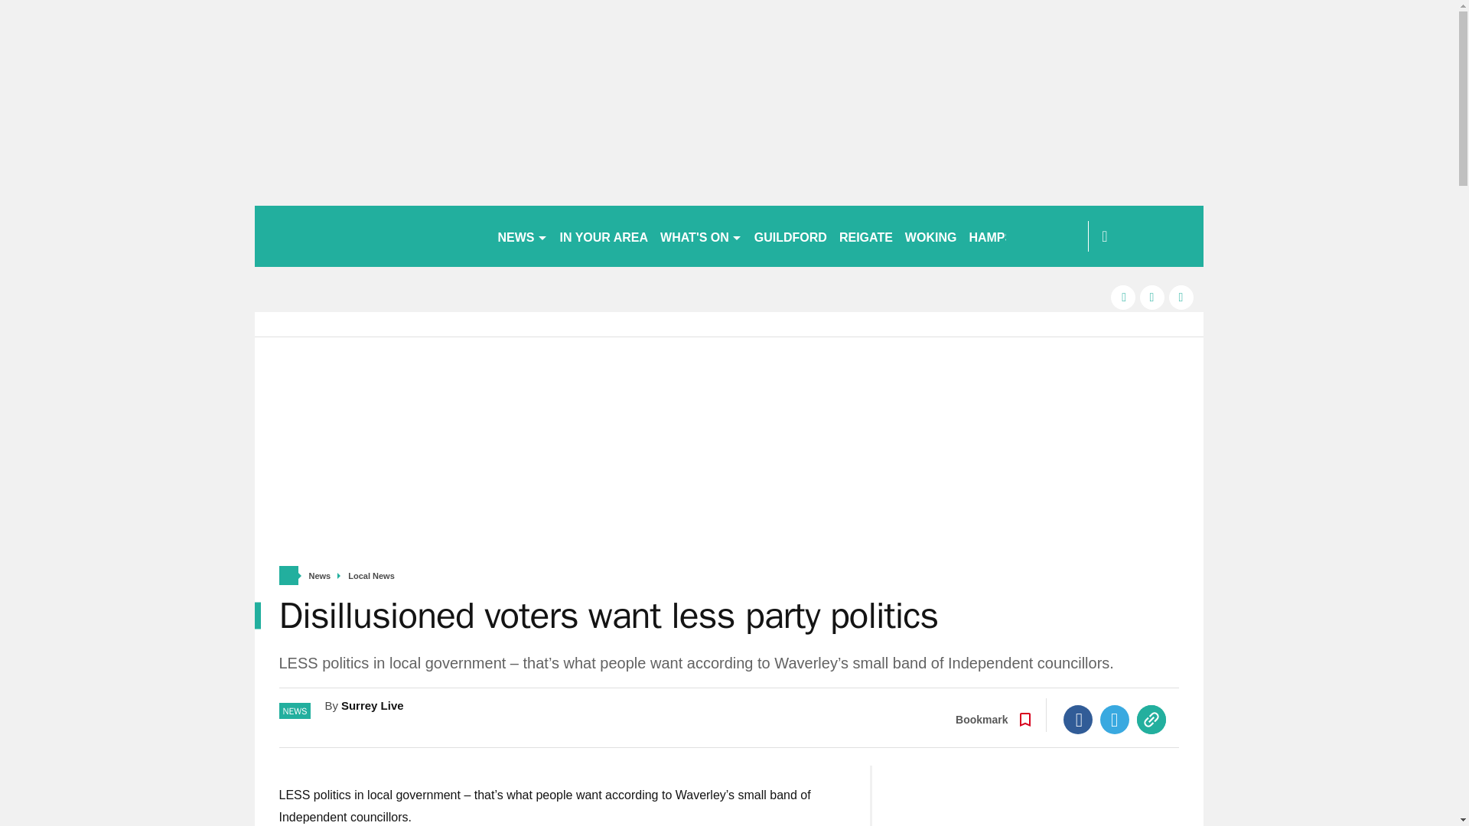 Image resolution: width=1469 pixels, height=826 pixels. Describe the element at coordinates (701, 236) in the screenshot. I see `WHAT'S ON` at that location.